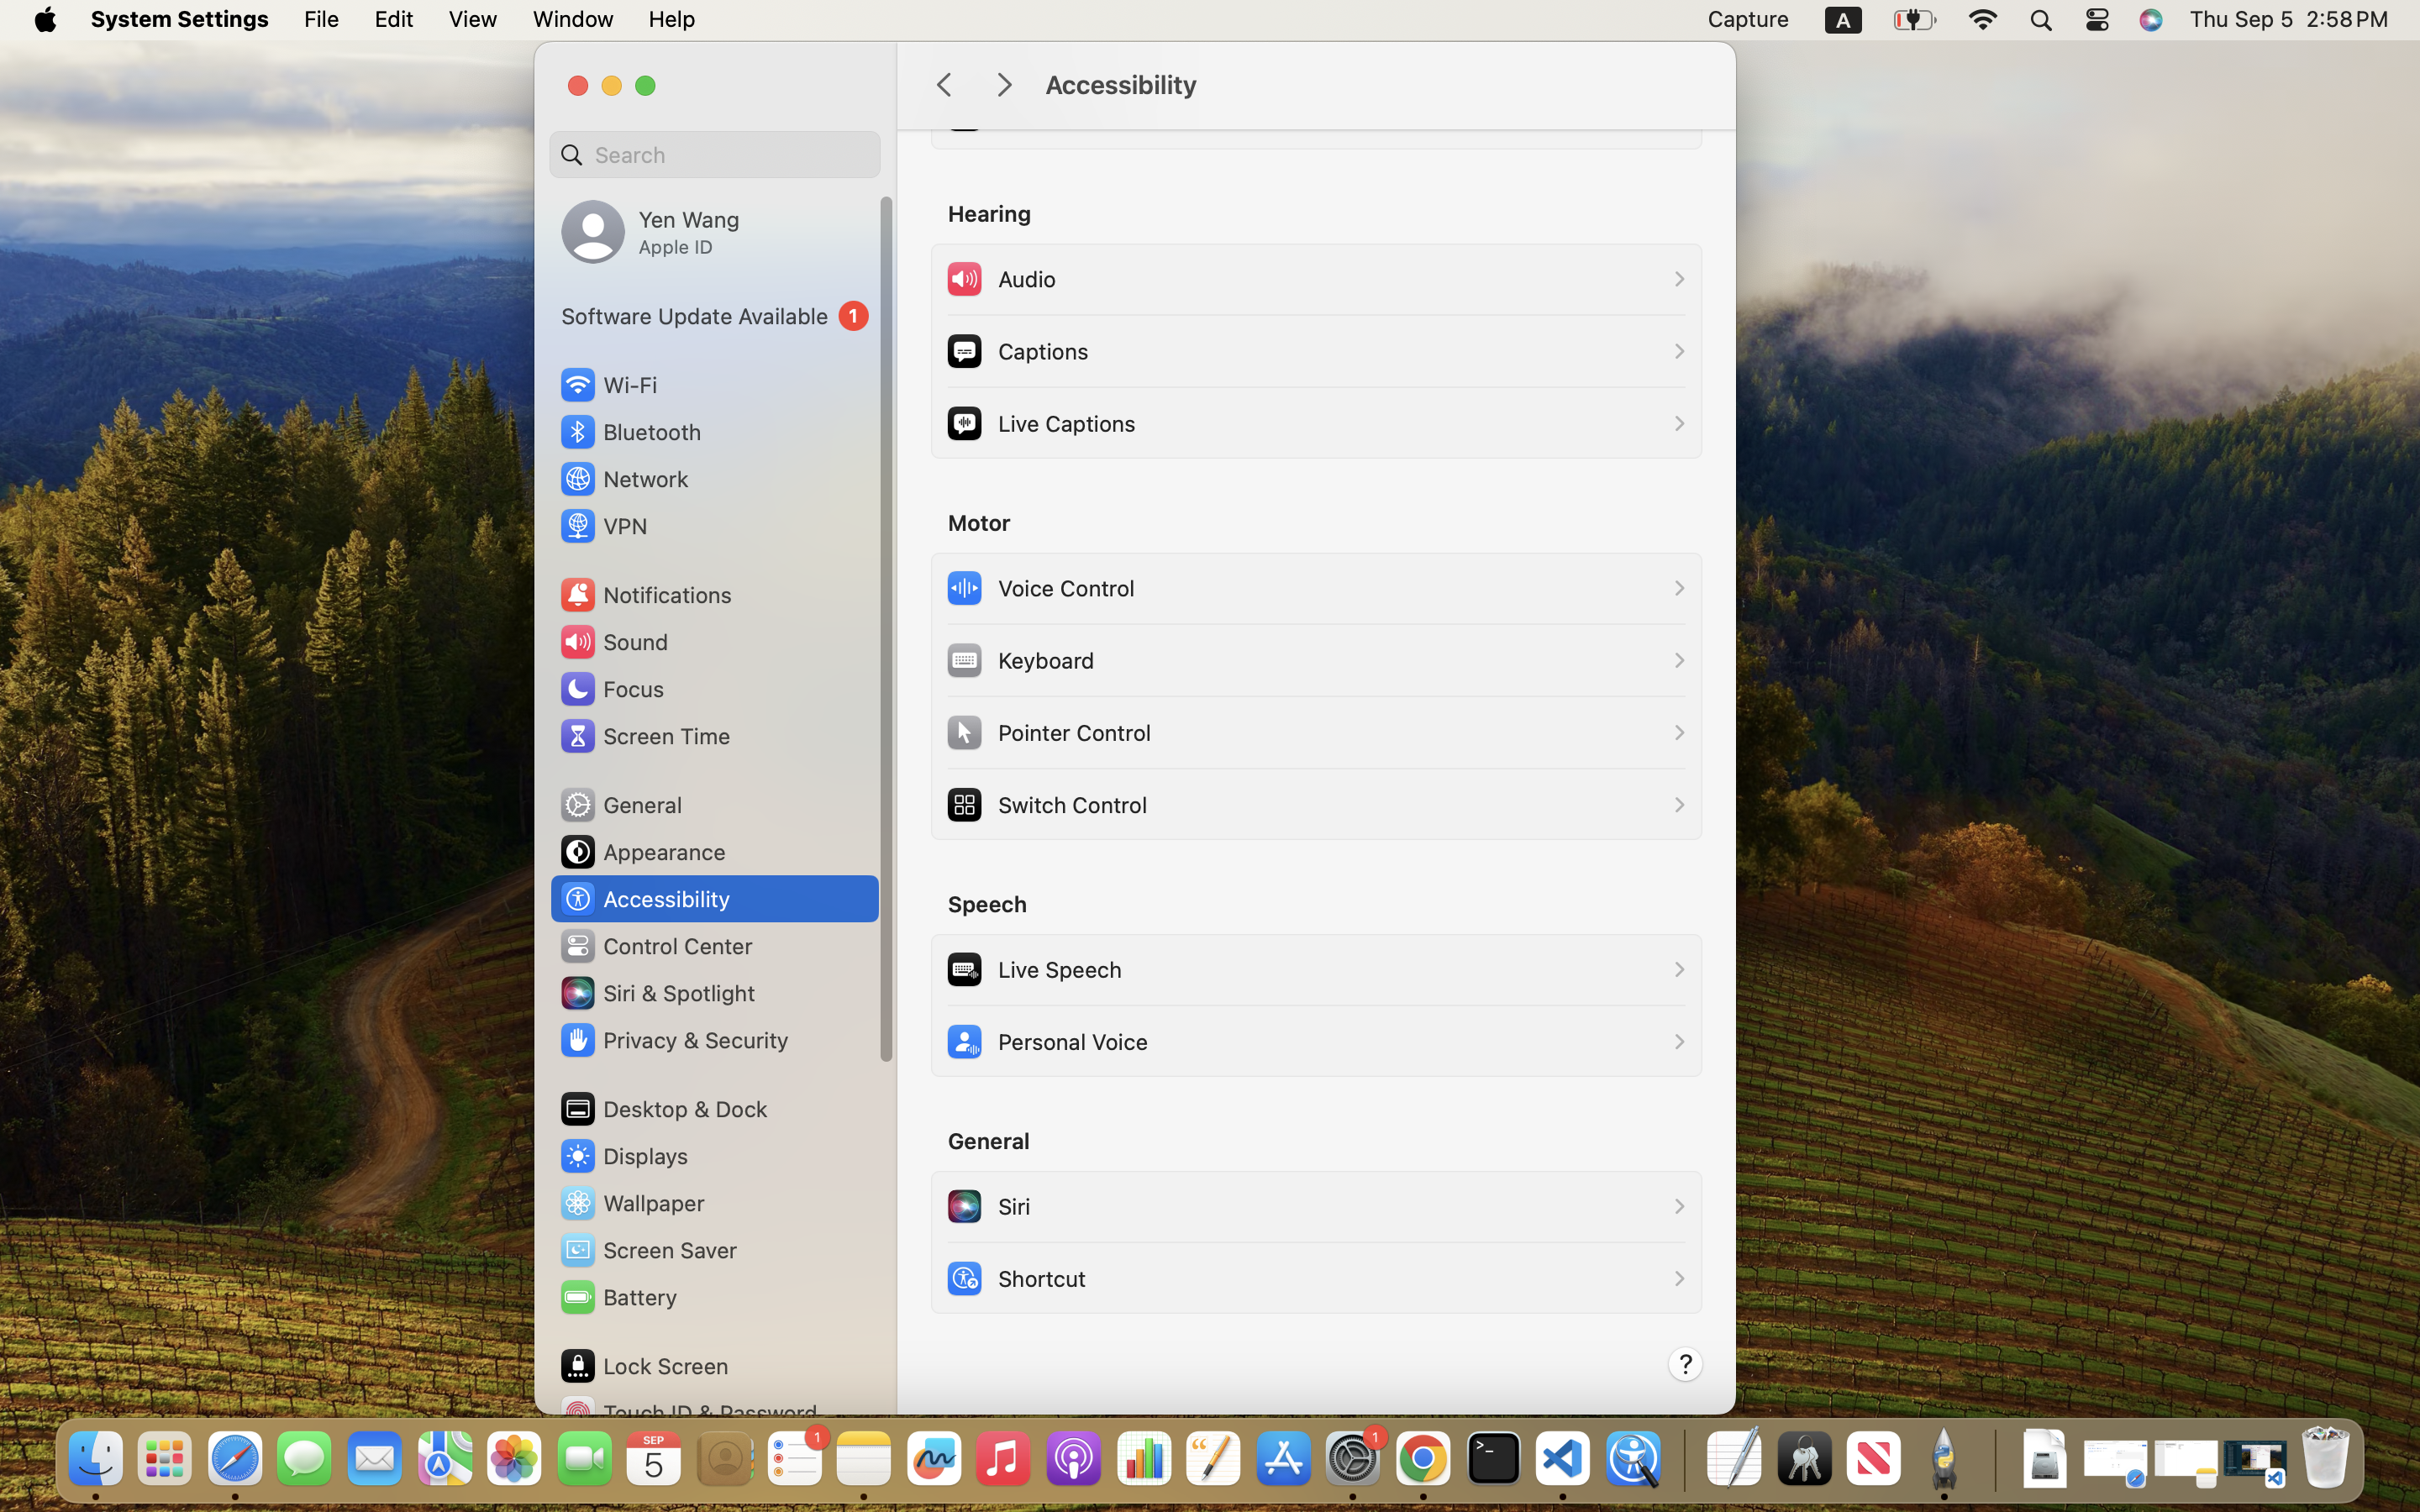  Describe the element at coordinates (663, 1109) in the screenshot. I see `Desktop & Dock` at that location.